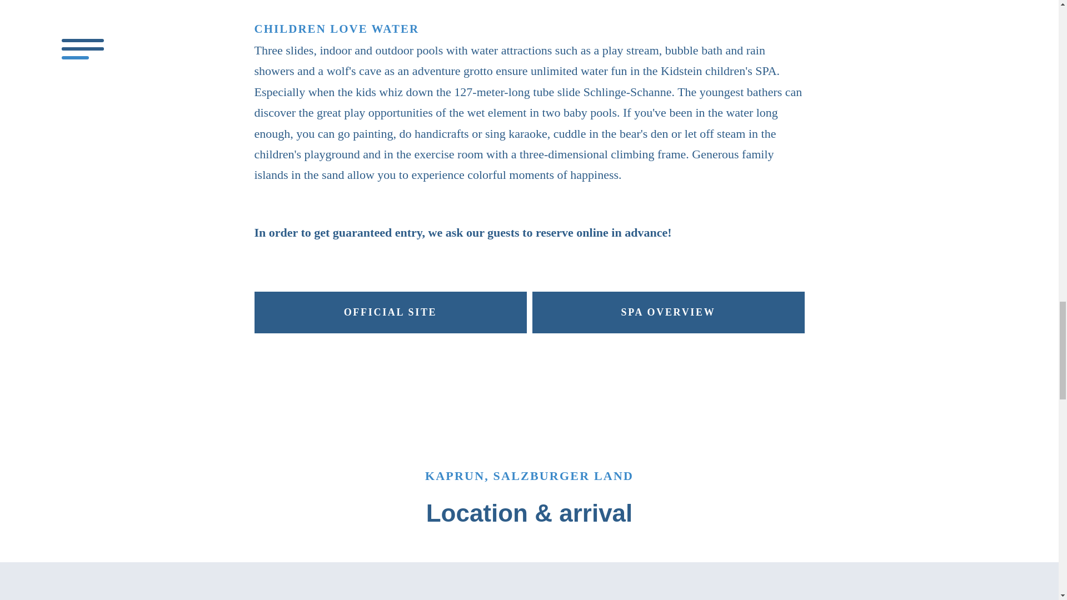 This screenshot has width=1067, height=600. I want to click on OFFICIAL SITE, so click(391, 312).